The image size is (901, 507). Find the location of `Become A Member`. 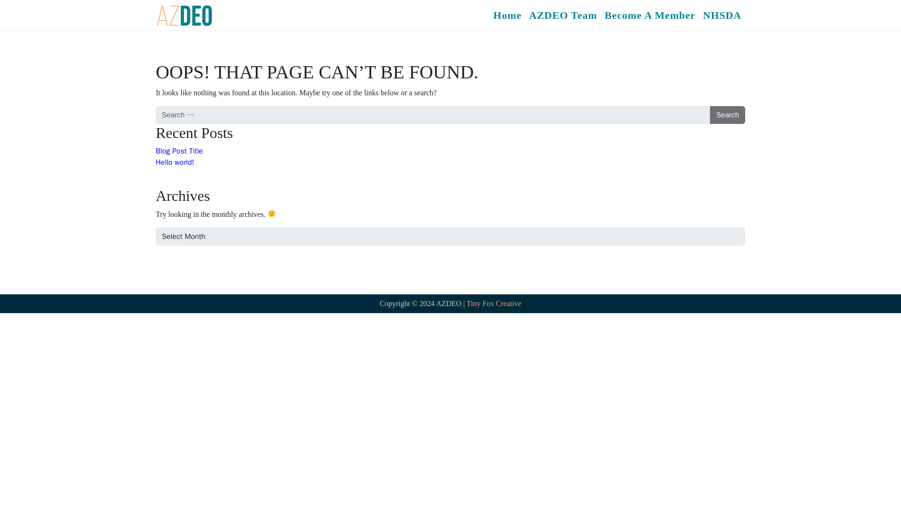

Become A Member is located at coordinates (649, 15).